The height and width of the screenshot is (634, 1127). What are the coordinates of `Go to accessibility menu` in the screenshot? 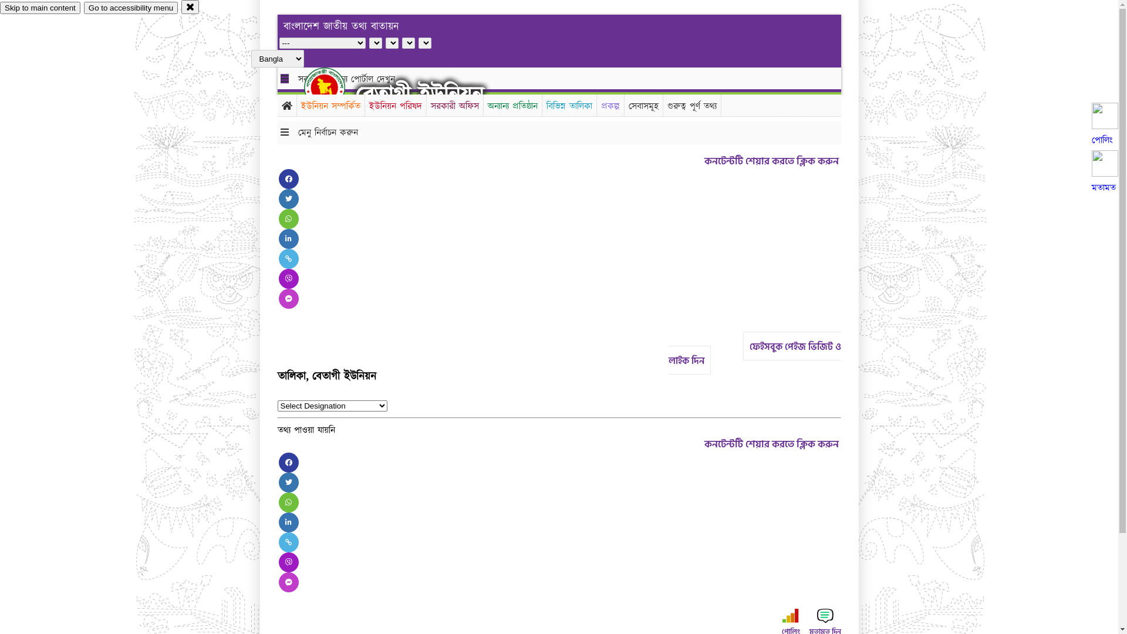 It's located at (131, 8).